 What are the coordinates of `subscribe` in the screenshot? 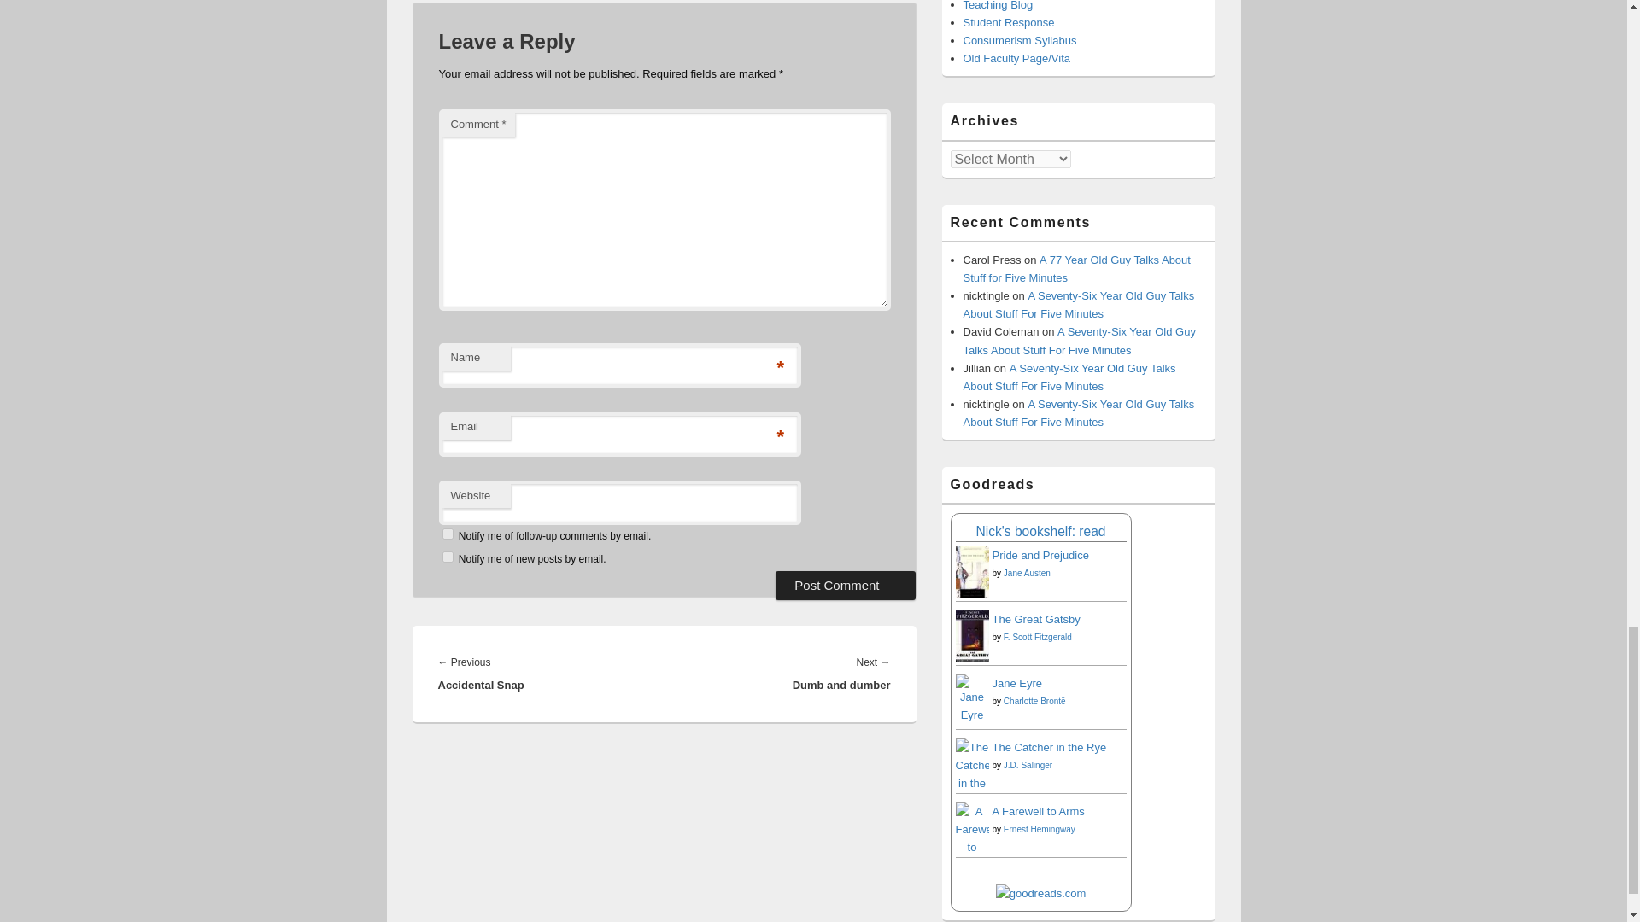 It's located at (448, 557).